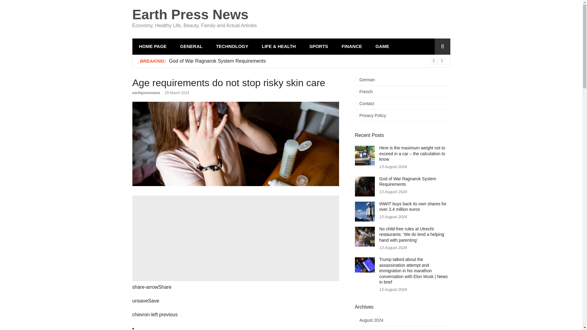  Describe the element at coordinates (190, 14) in the screenshot. I see `Earth Press News` at that location.